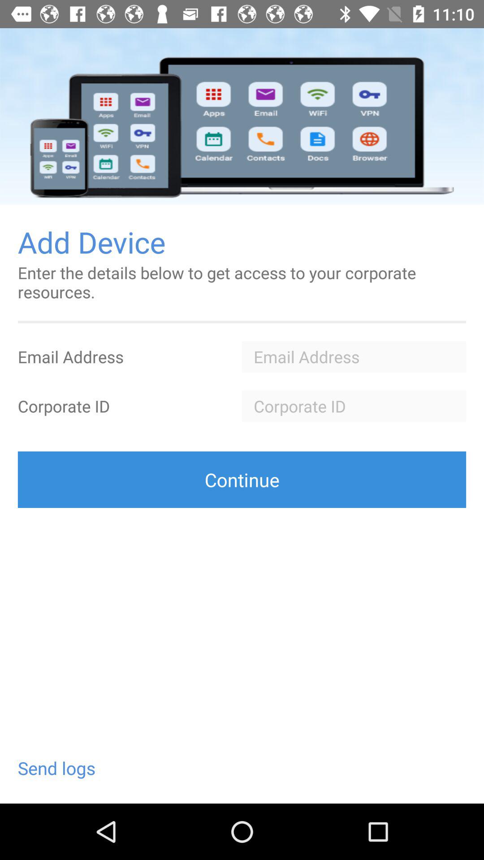  What do you see at coordinates (242, 282) in the screenshot?
I see `choose the item below add device` at bounding box center [242, 282].